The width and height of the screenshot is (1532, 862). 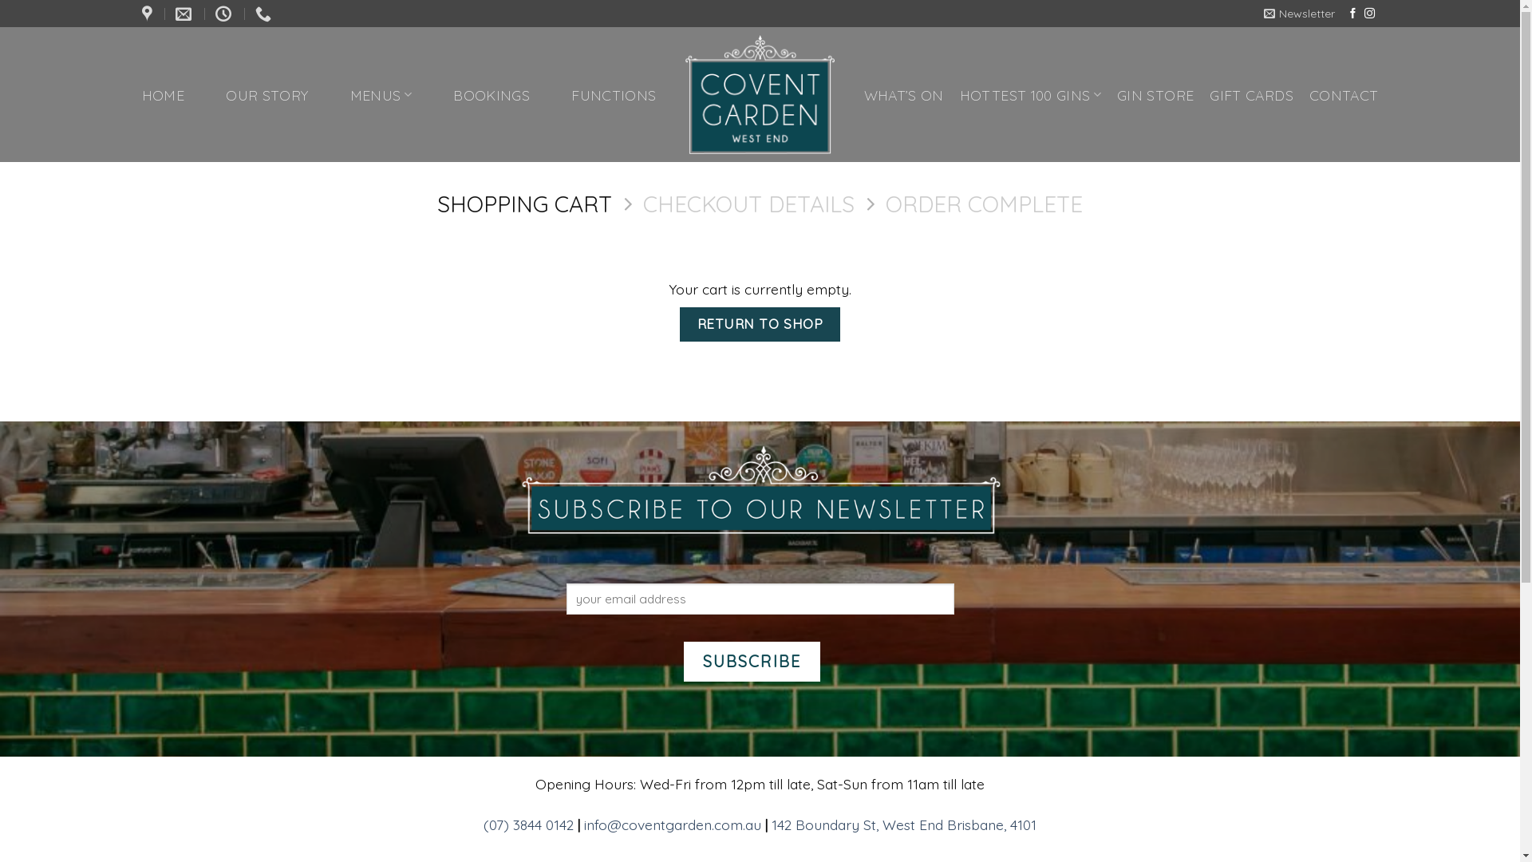 What do you see at coordinates (492, 94) in the screenshot?
I see `BOOKINGS` at bounding box center [492, 94].